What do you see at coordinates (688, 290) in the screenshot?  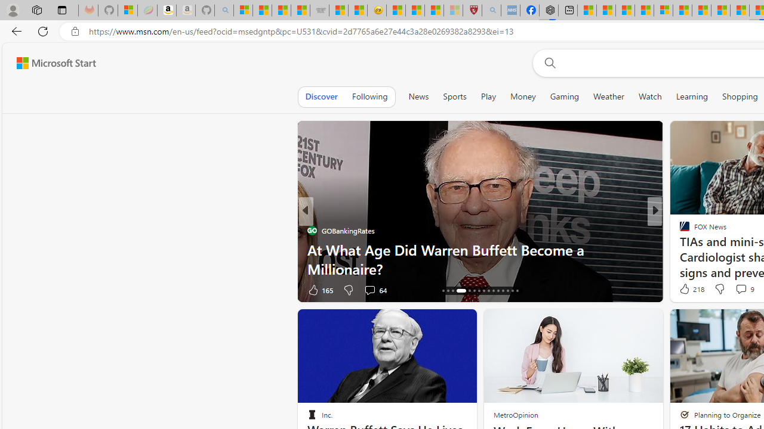 I see `400 Like` at bounding box center [688, 290].